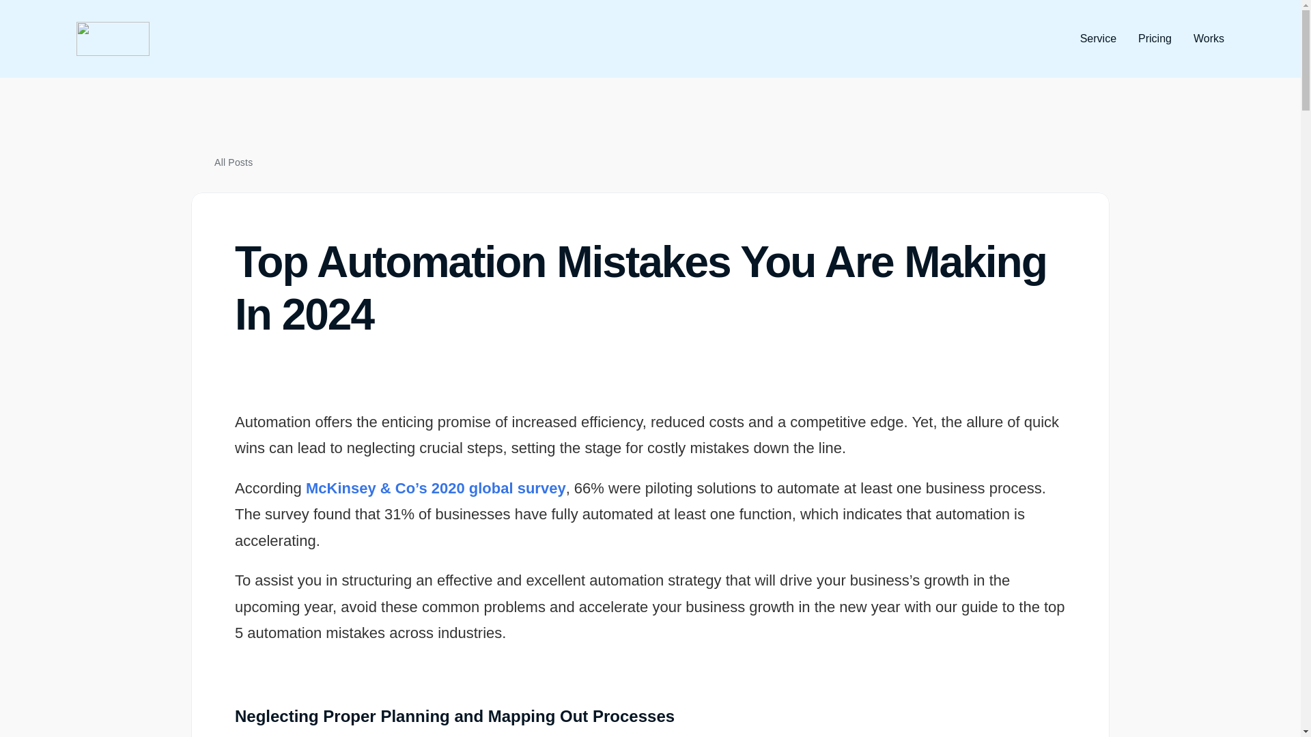 Image resolution: width=1311 pixels, height=737 pixels. What do you see at coordinates (1209, 38) in the screenshot?
I see `Works` at bounding box center [1209, 38].